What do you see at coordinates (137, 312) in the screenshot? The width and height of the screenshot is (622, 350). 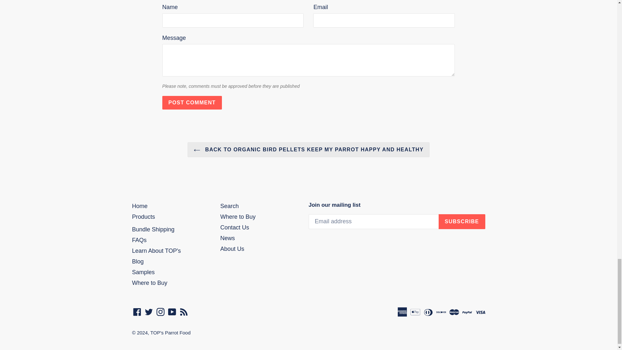 I see `TOP's Parrot Food on Facebook` at bounding box center [137, 312].